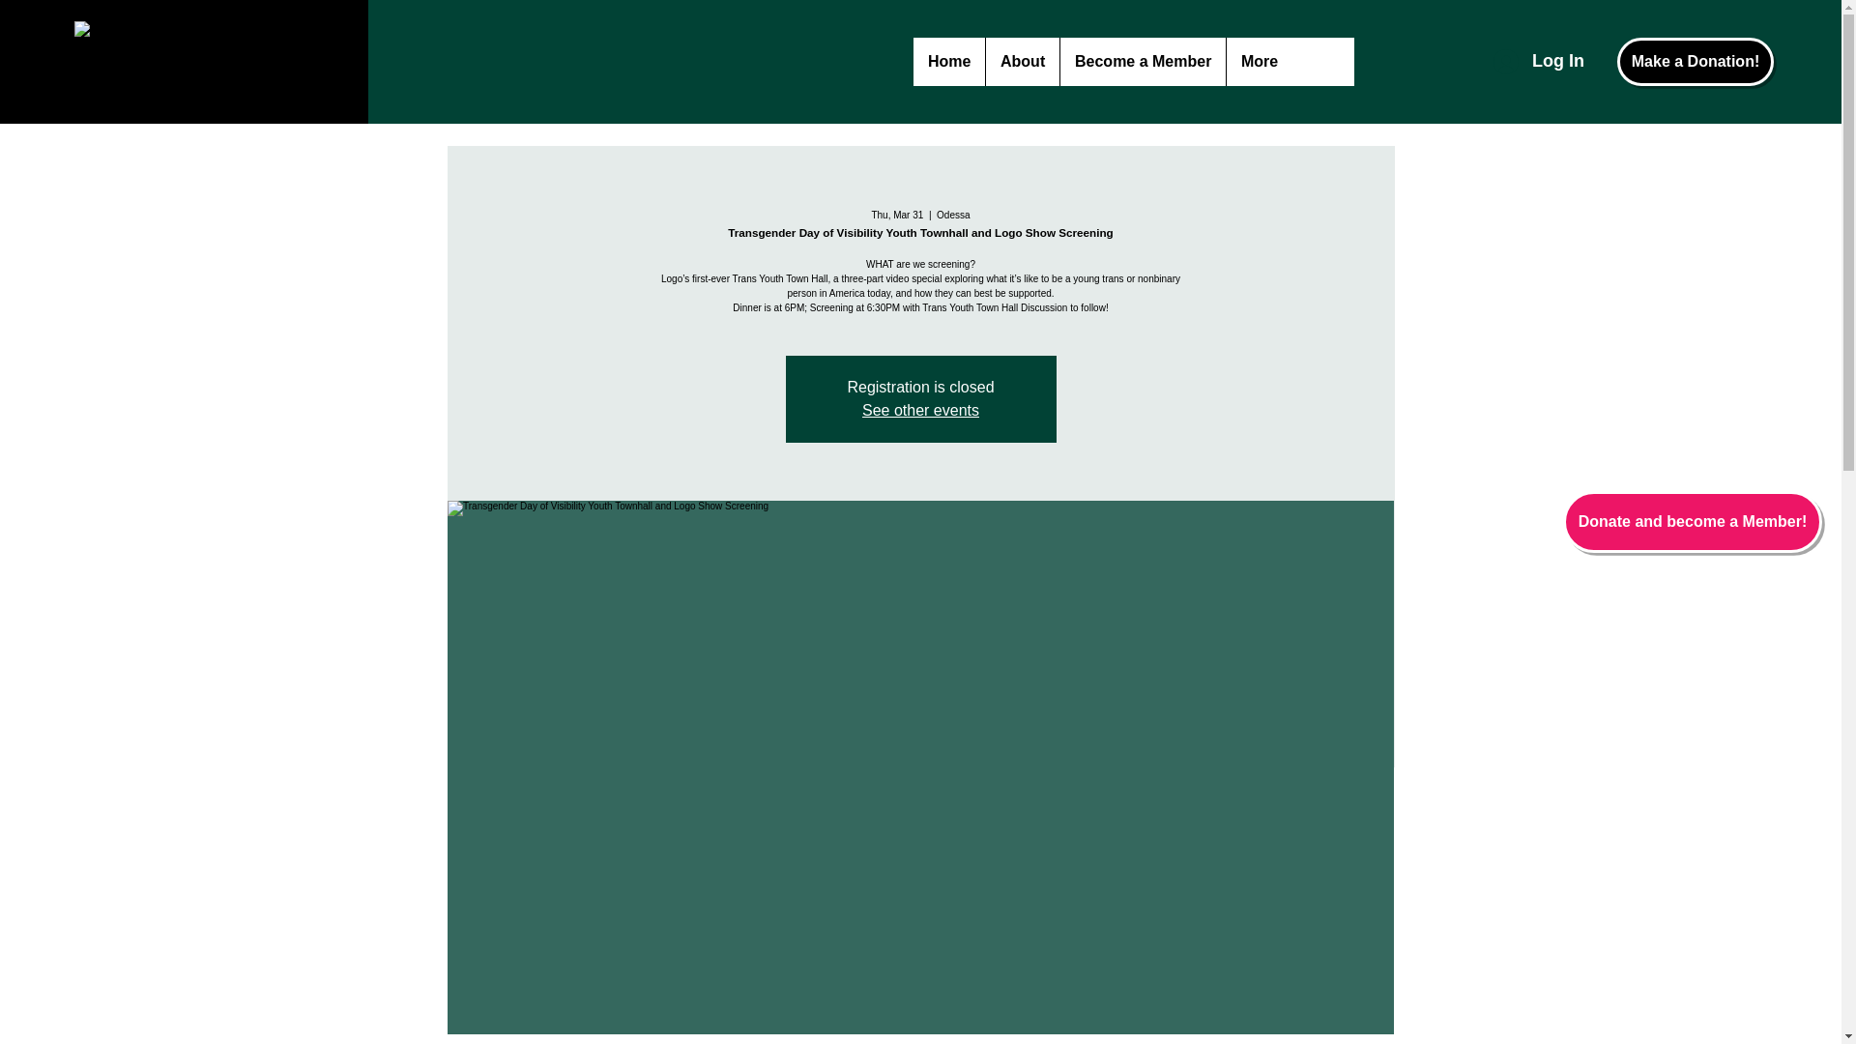 The height and width of the screenshot is (1044, 1856). Describe the element at coordinates (1696, 61) in the screenshot. I see `Make a Donation!` at that location.